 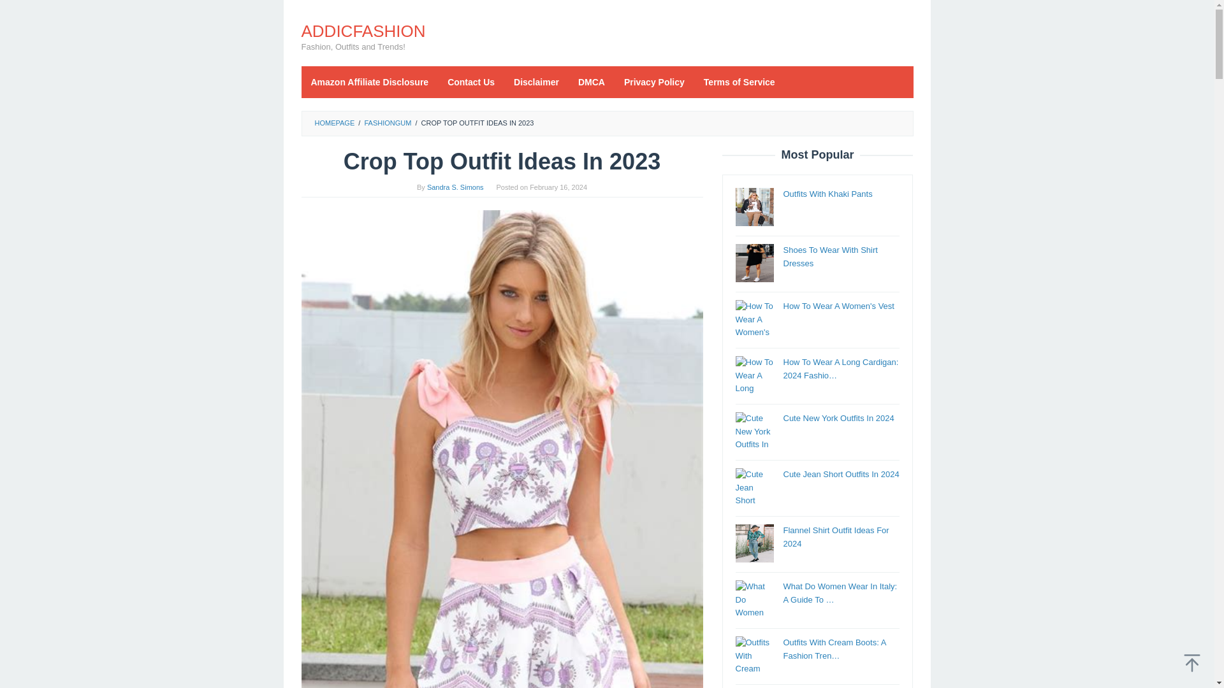 I want to click on DMCA, so click(x=592, y=82).